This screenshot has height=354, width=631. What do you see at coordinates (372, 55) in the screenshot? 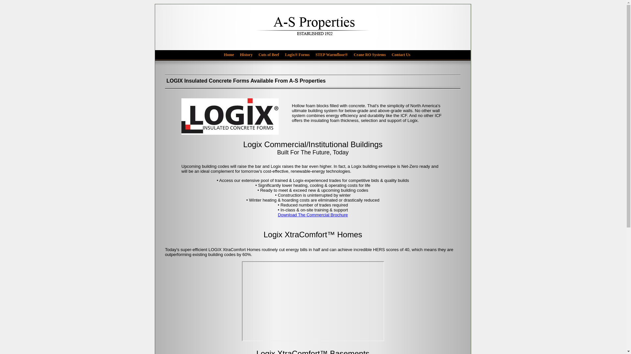
I see `Crane RO Systems` at bounding box center [372, 55].